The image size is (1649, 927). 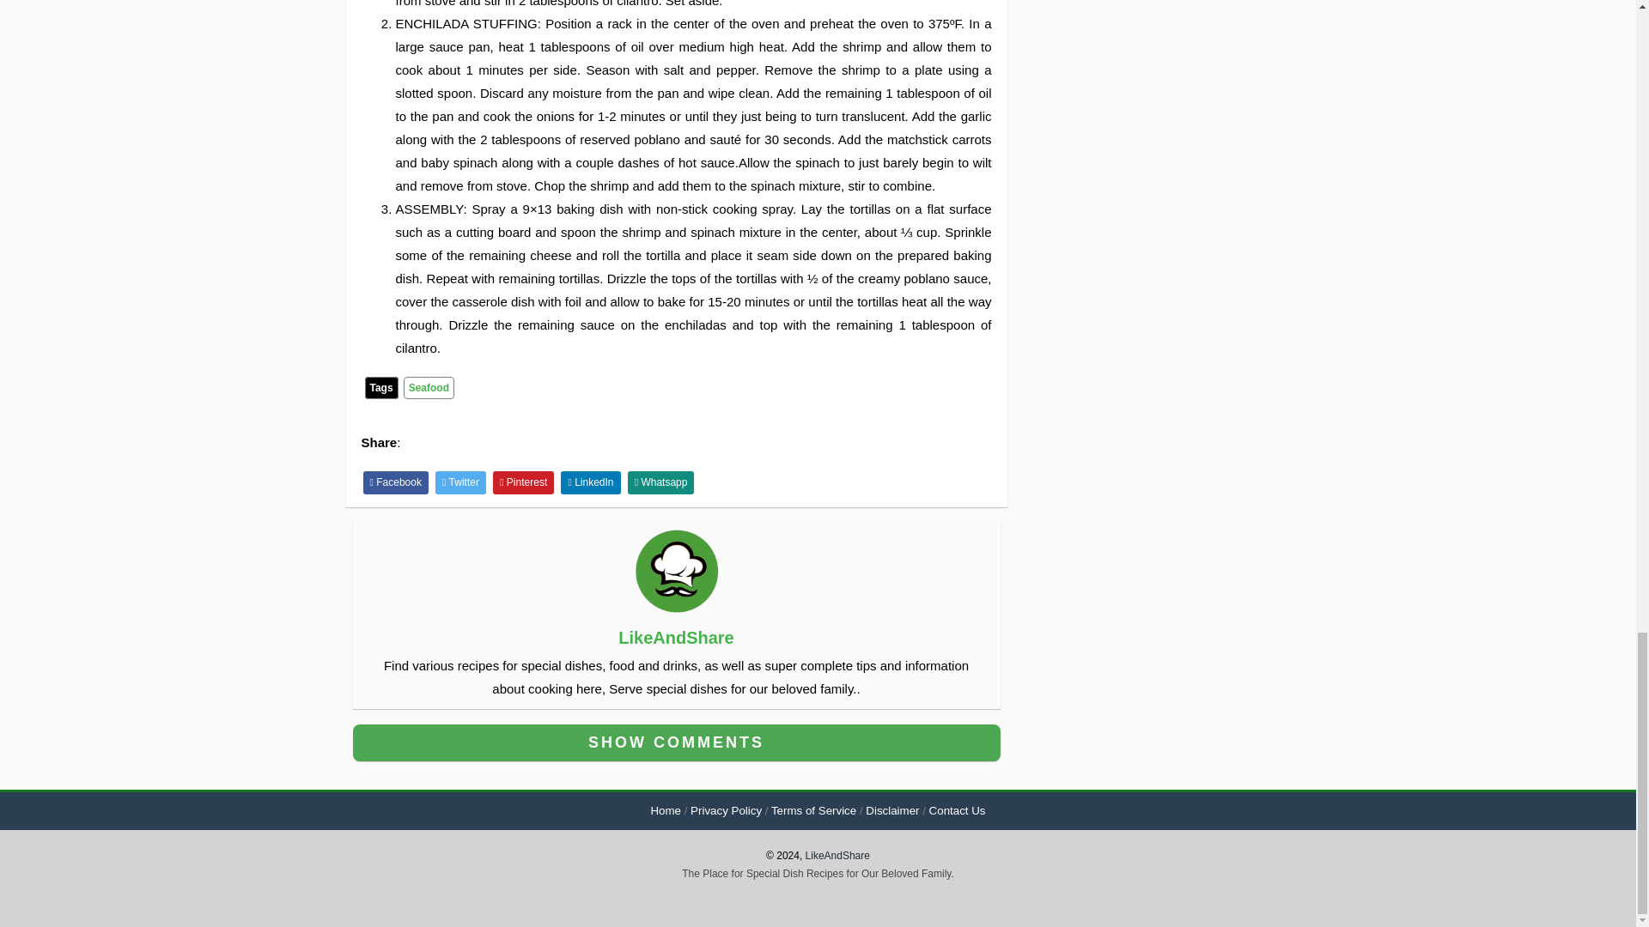 What do you see at coordinates (958, 810) in the screenshot?
I see `Contact Us` at bounding box center [958, 810].